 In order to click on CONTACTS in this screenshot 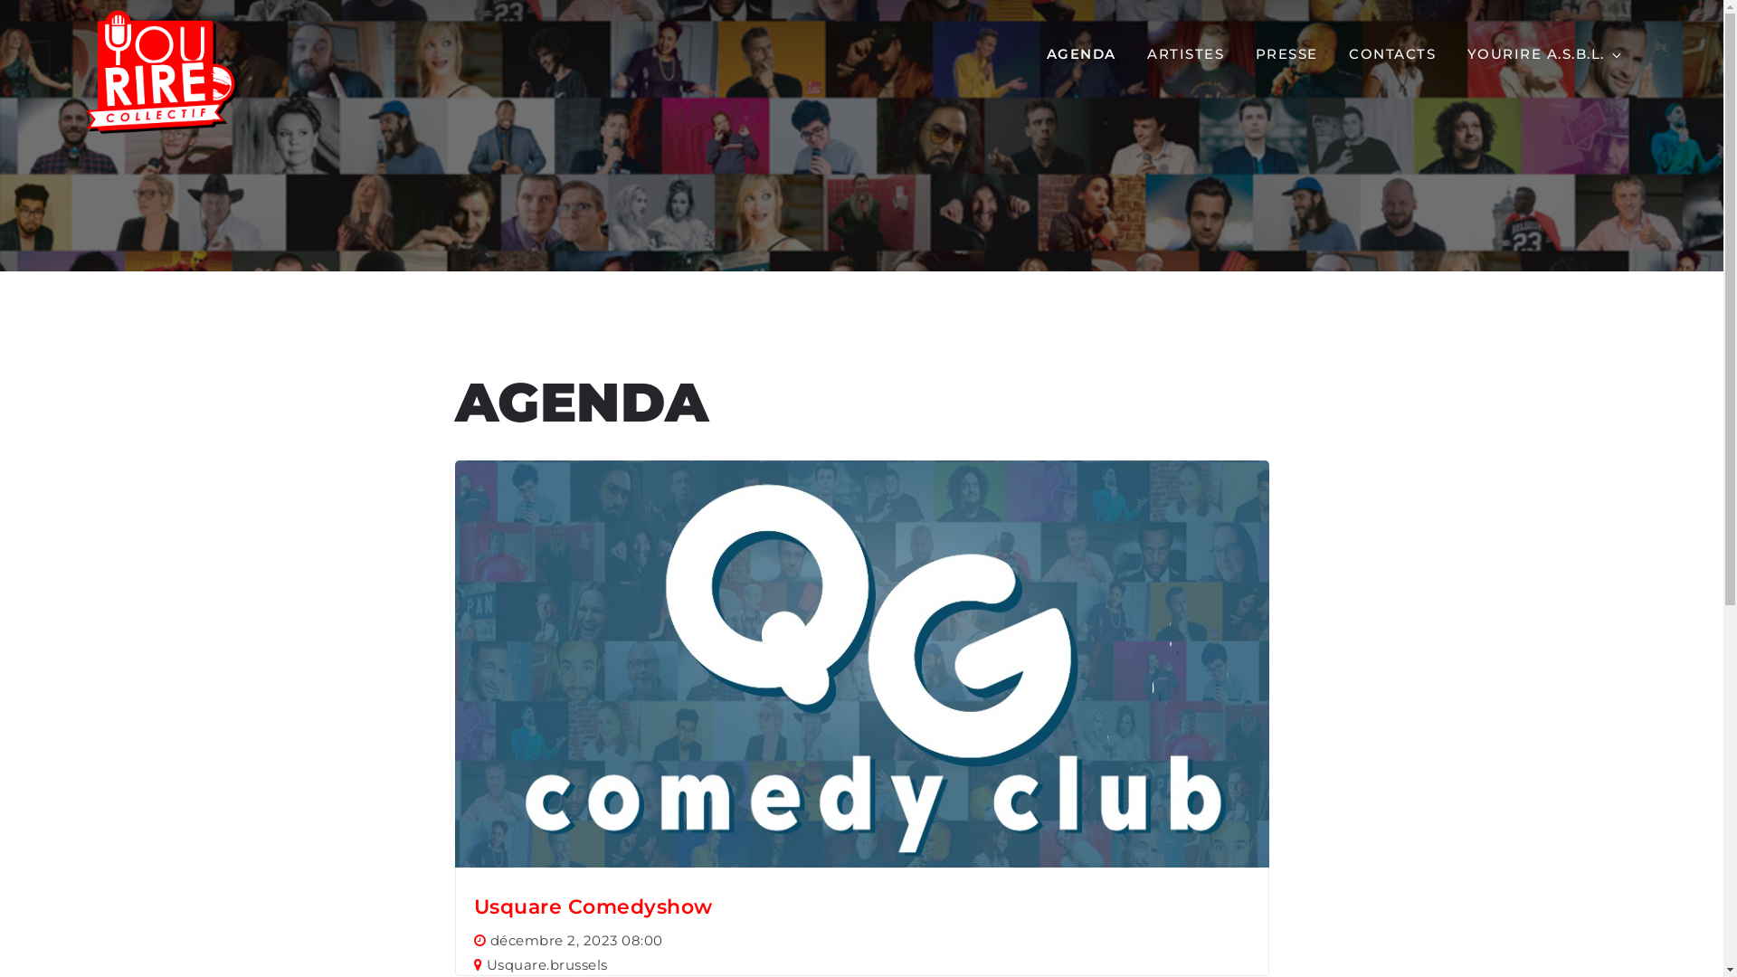, I will do `click(1392, 54)`.